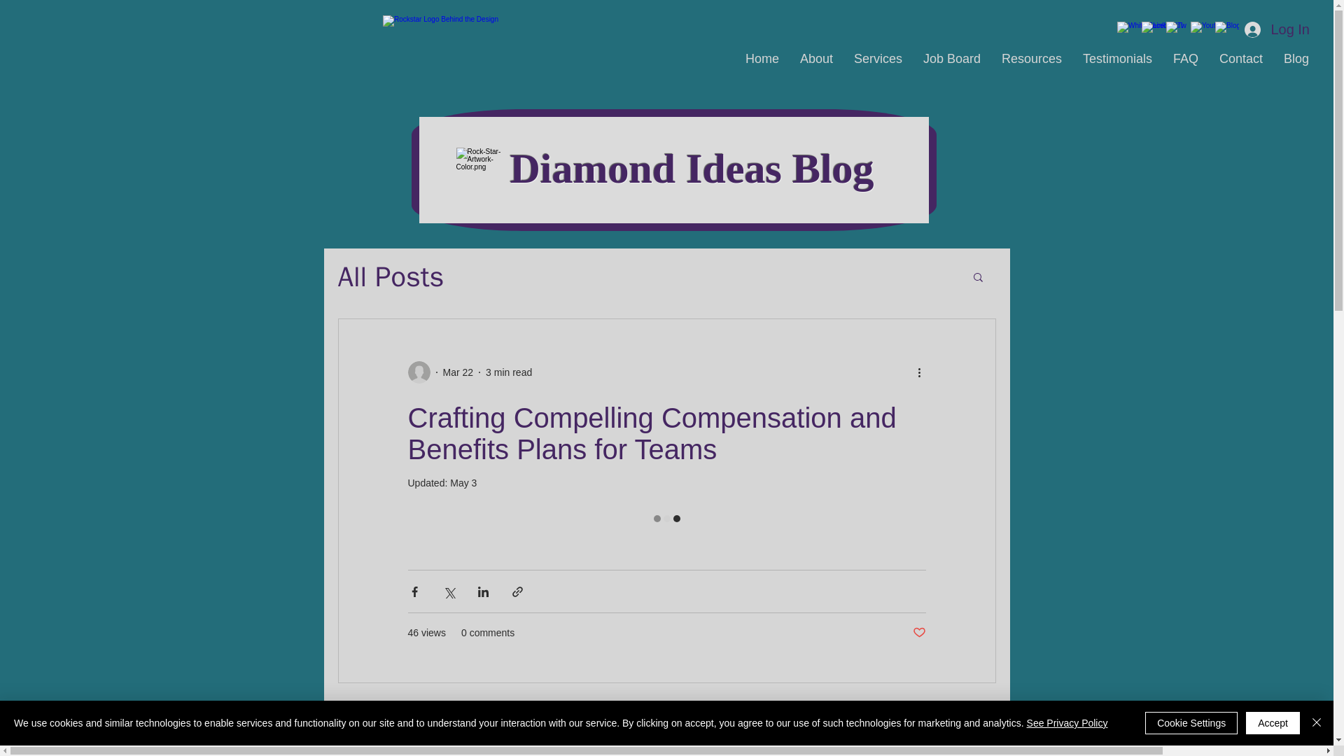 This screenshot has height=756, width=1344. Describe the element at coordinates (1117, 59) in the screenshot. I see `Testimonials` at that location.